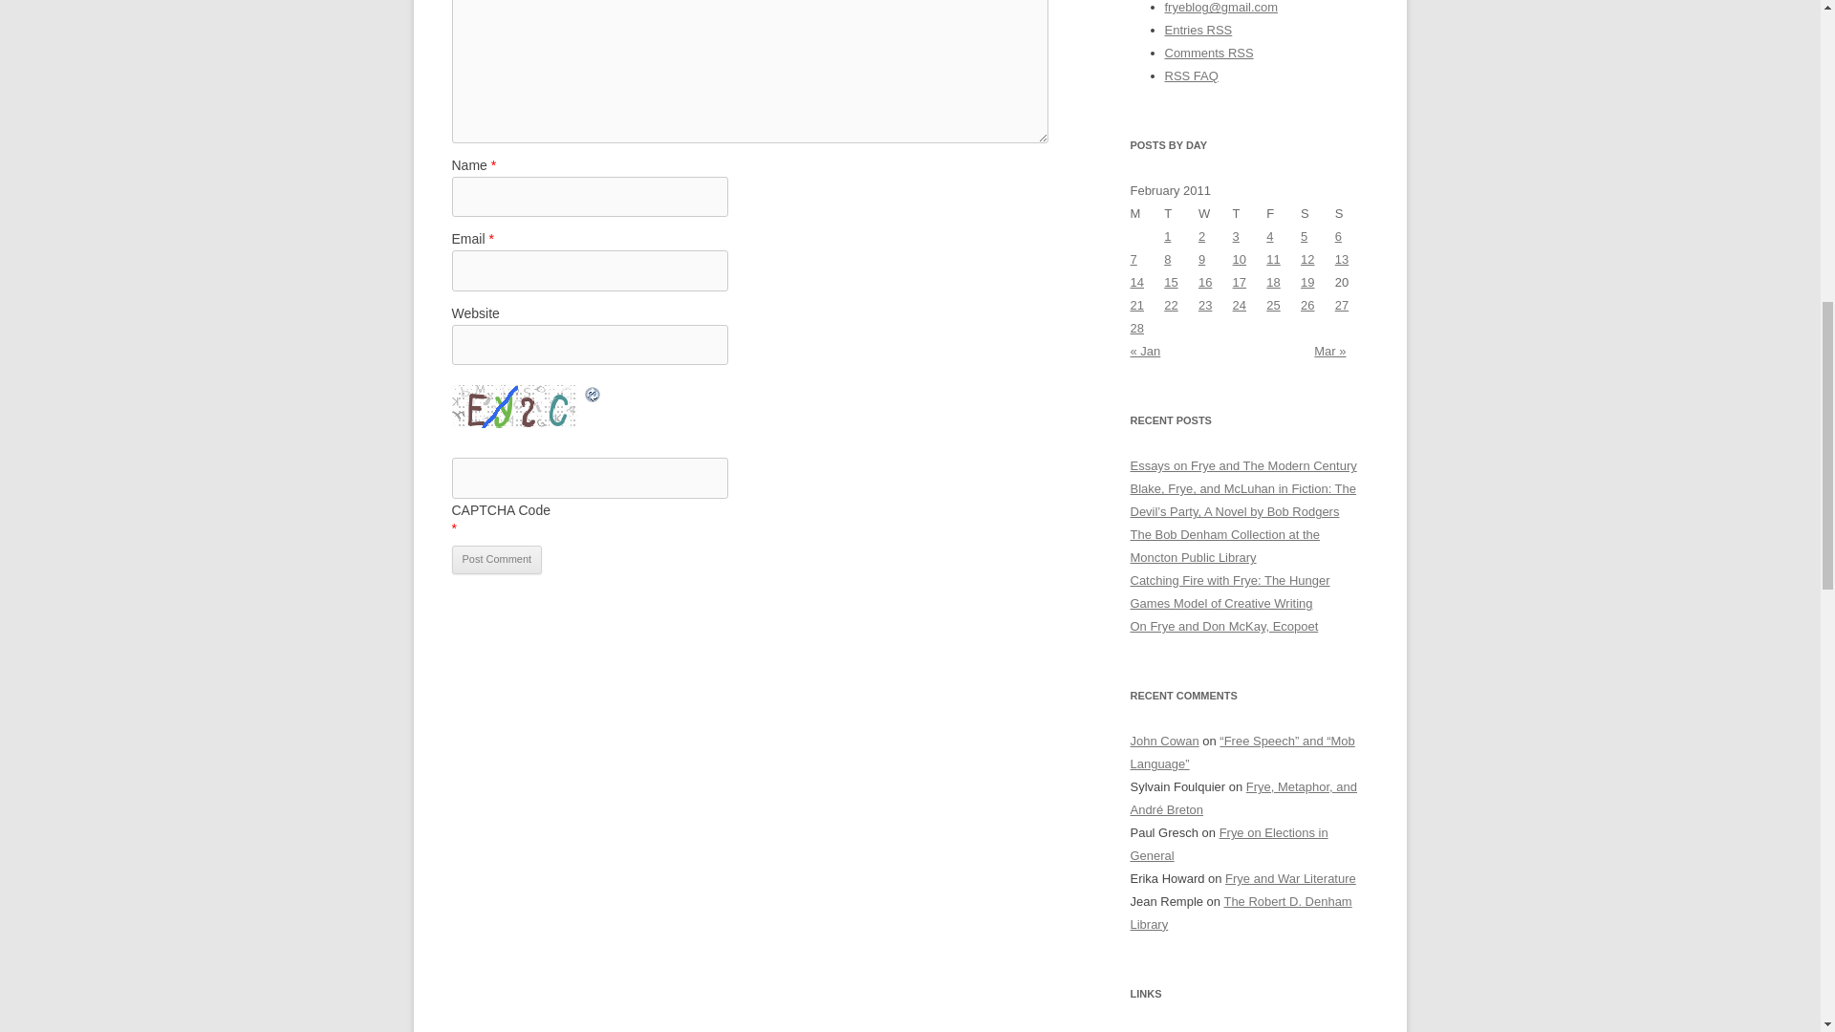  Describe the element at coordinates (1307, 258) in the screenshot. I see `12` at that location.